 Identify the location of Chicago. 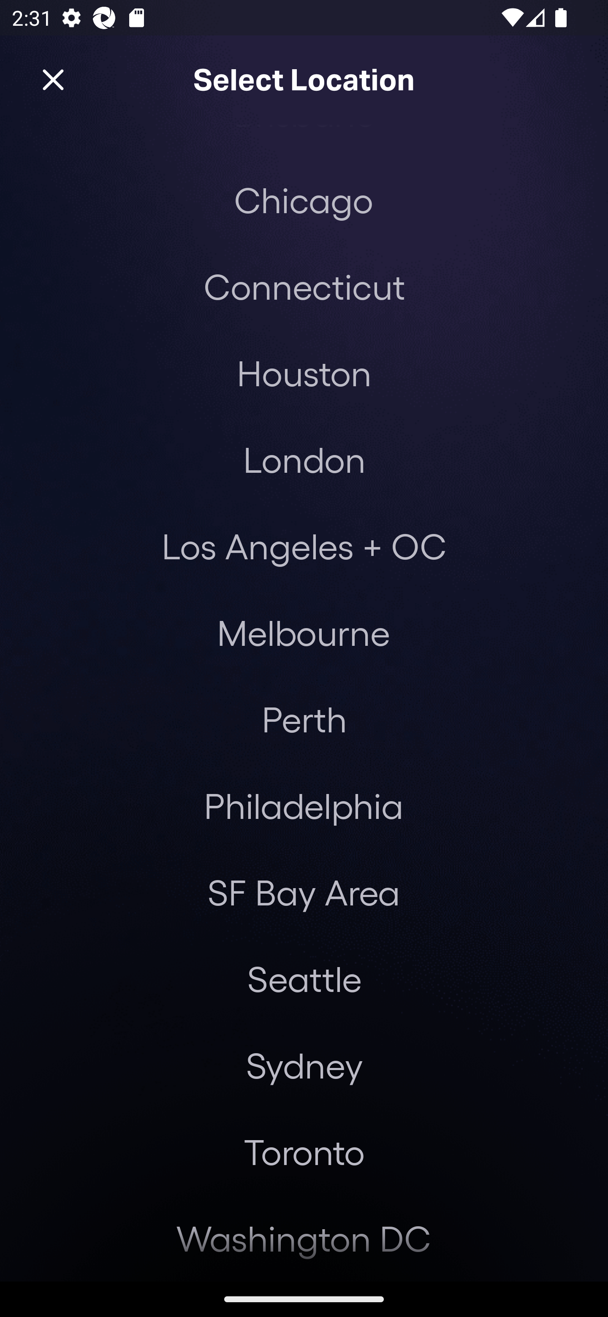
(304, 200).